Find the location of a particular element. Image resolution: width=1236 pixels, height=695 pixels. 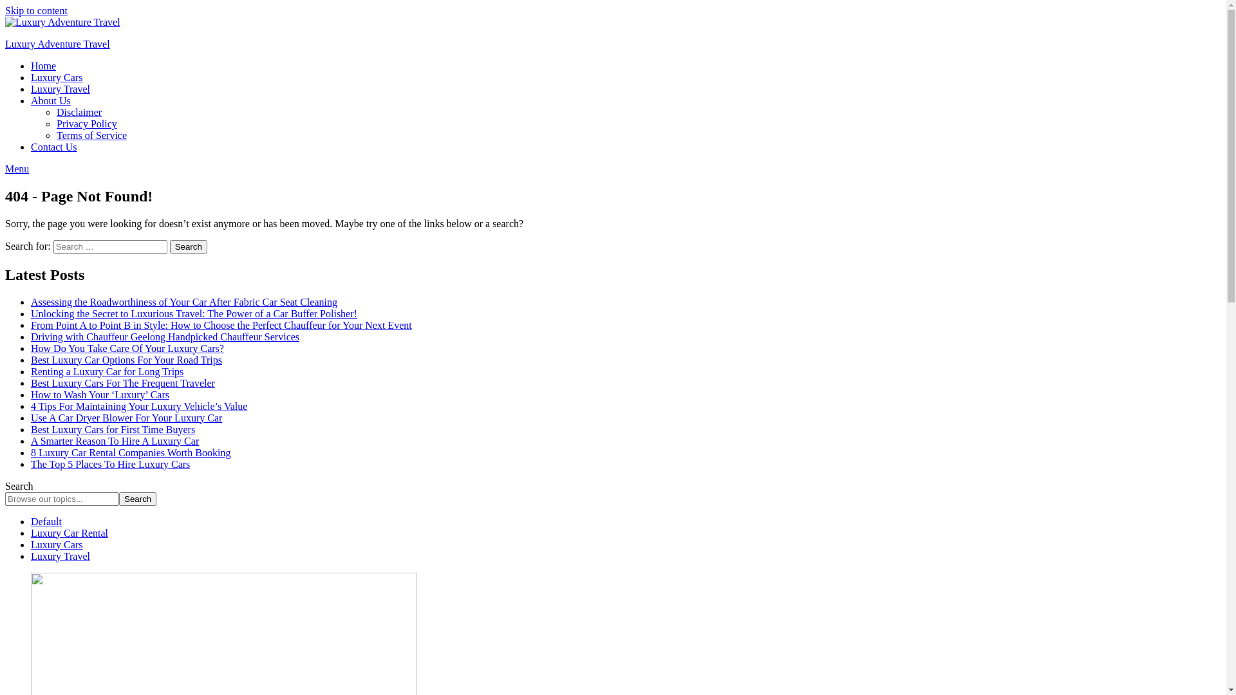

Privacy Policy is located at coordinates (87, 124).